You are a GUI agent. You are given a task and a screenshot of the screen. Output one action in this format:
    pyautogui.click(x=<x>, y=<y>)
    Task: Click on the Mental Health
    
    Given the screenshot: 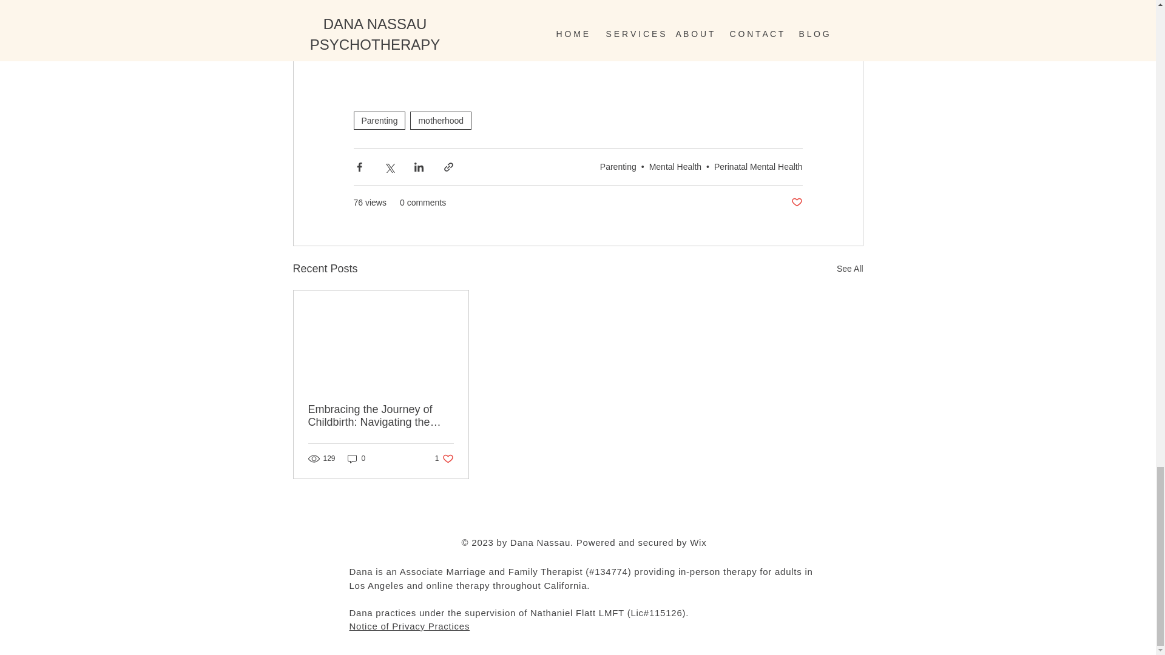 What is the action you would take?
    pyautogui.click(x=675, y=166)
    